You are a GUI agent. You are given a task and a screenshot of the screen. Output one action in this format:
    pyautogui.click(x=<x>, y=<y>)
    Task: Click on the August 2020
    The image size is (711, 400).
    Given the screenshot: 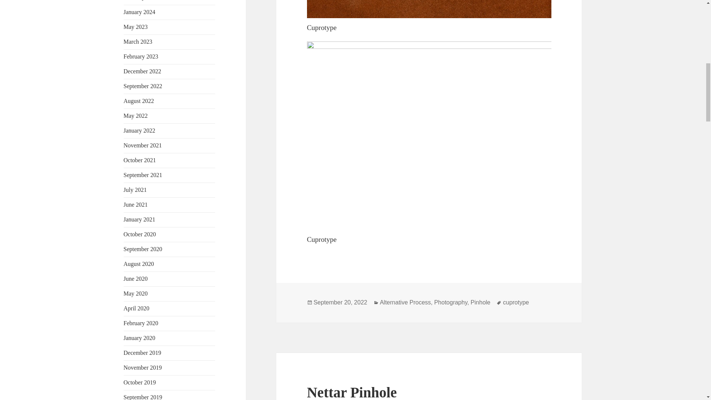 What is the action you would take?
    pyautogui.click(x=139, y=264)
    